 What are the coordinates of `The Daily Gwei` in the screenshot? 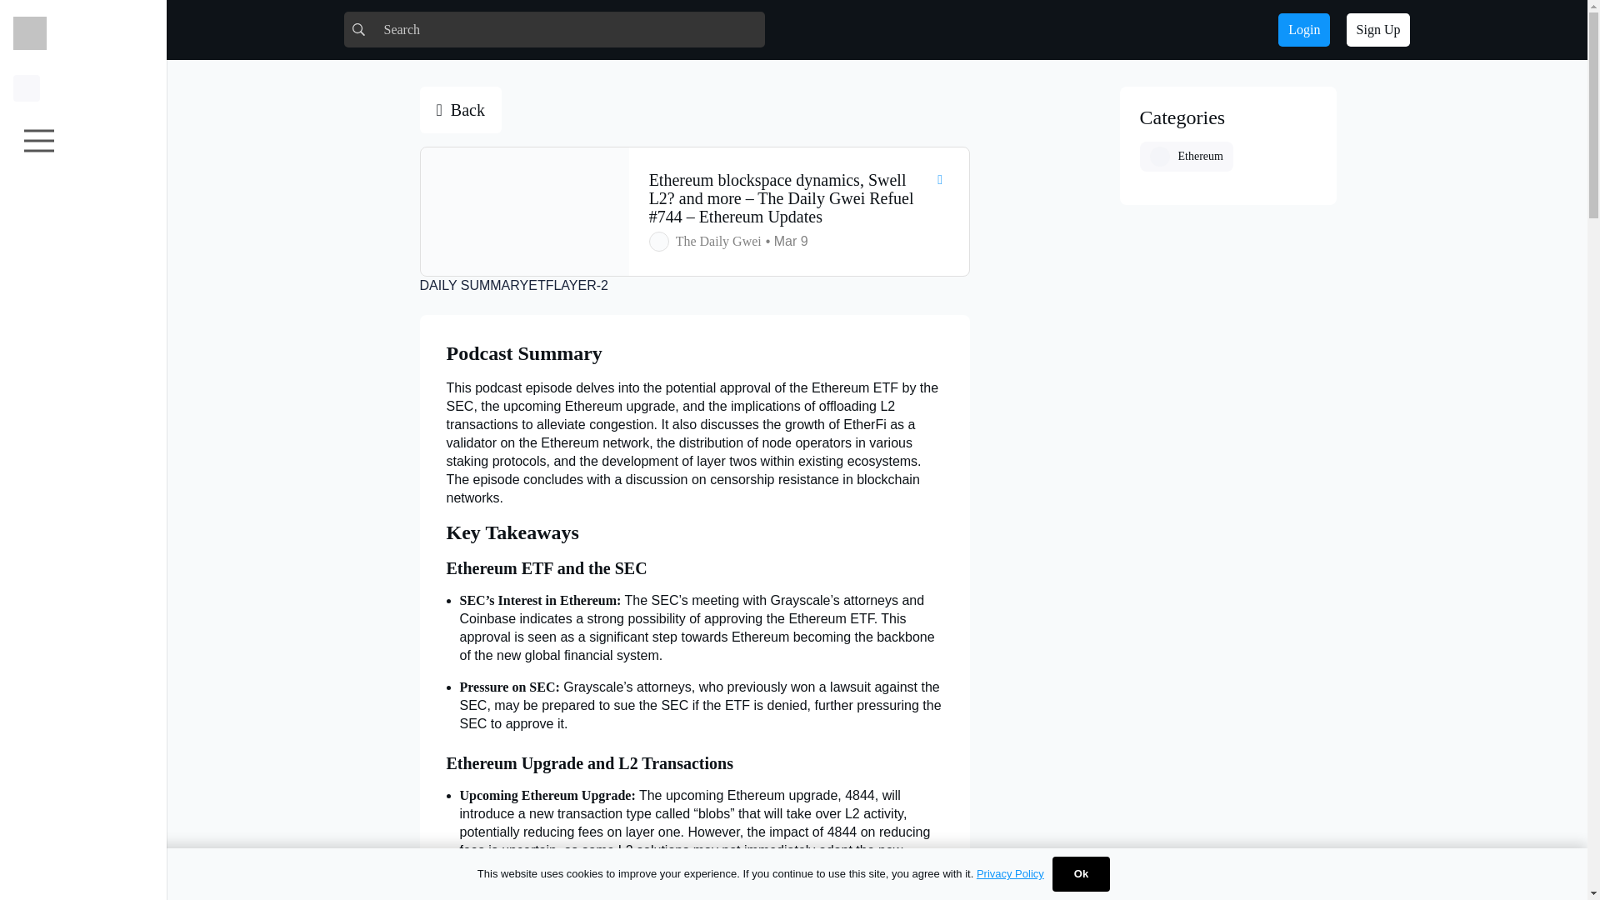 It's located at (718, 241).